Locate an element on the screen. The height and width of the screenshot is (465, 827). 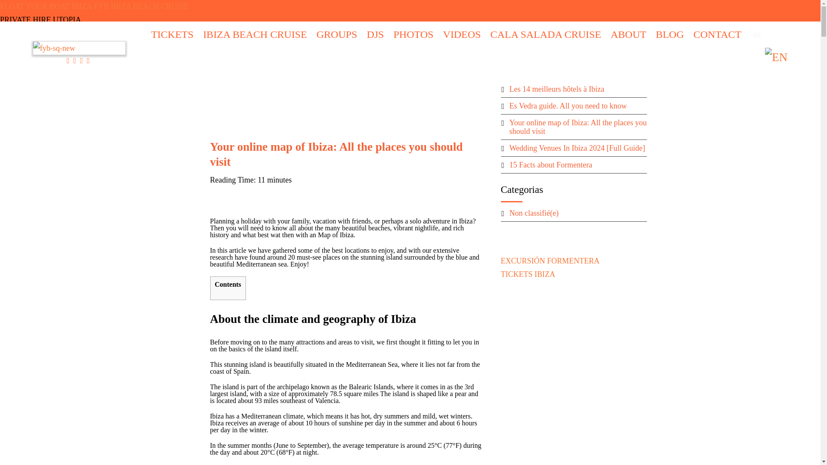
ABOUT is located at coordinates (629, 34).